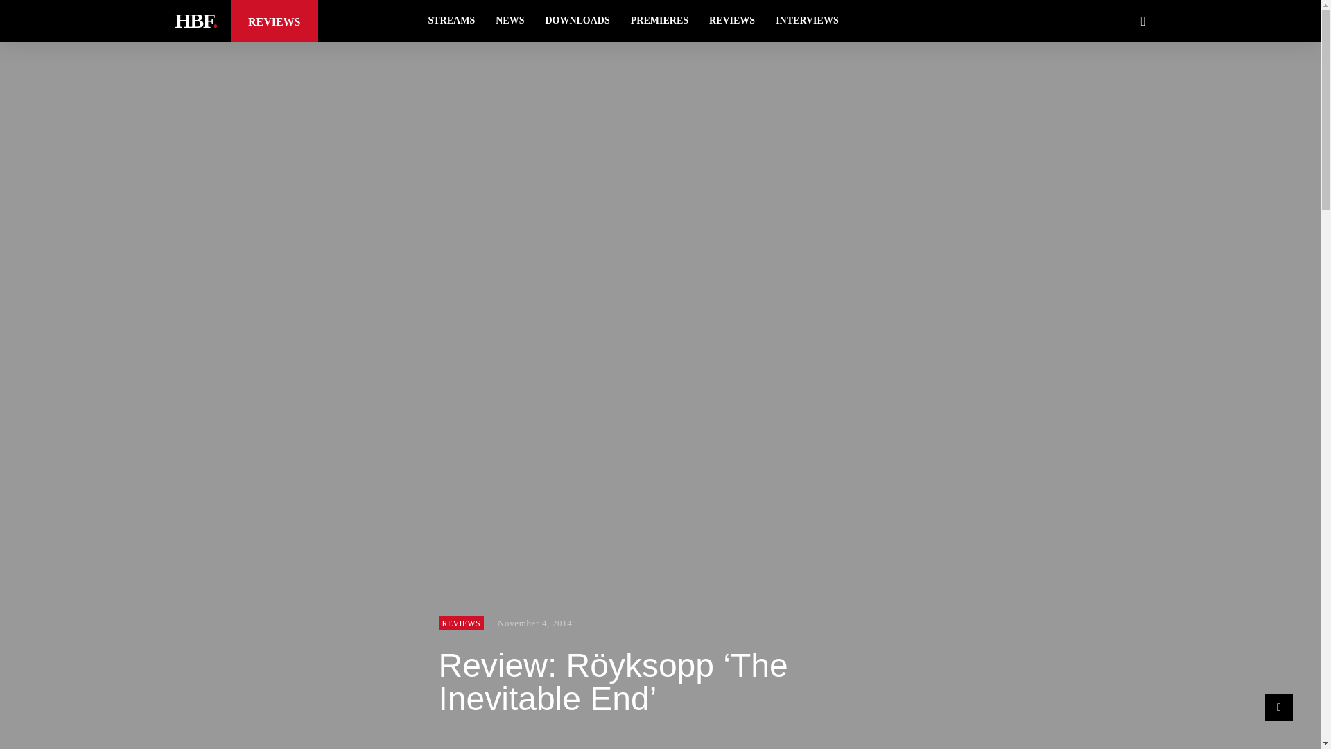 The height and width of the screenshot is (749, 1331). What do you see at coordinates (195, 20) in the screenshot?
I see `HBF.` at bounding box center [195, 20].